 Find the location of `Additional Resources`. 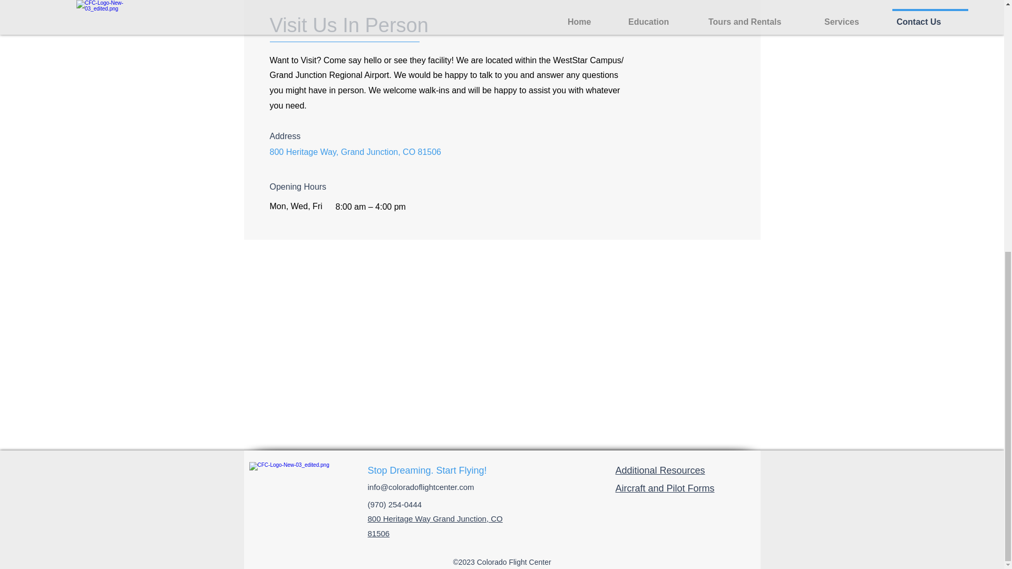

Additional Resources is located at coordinates (660, 470).